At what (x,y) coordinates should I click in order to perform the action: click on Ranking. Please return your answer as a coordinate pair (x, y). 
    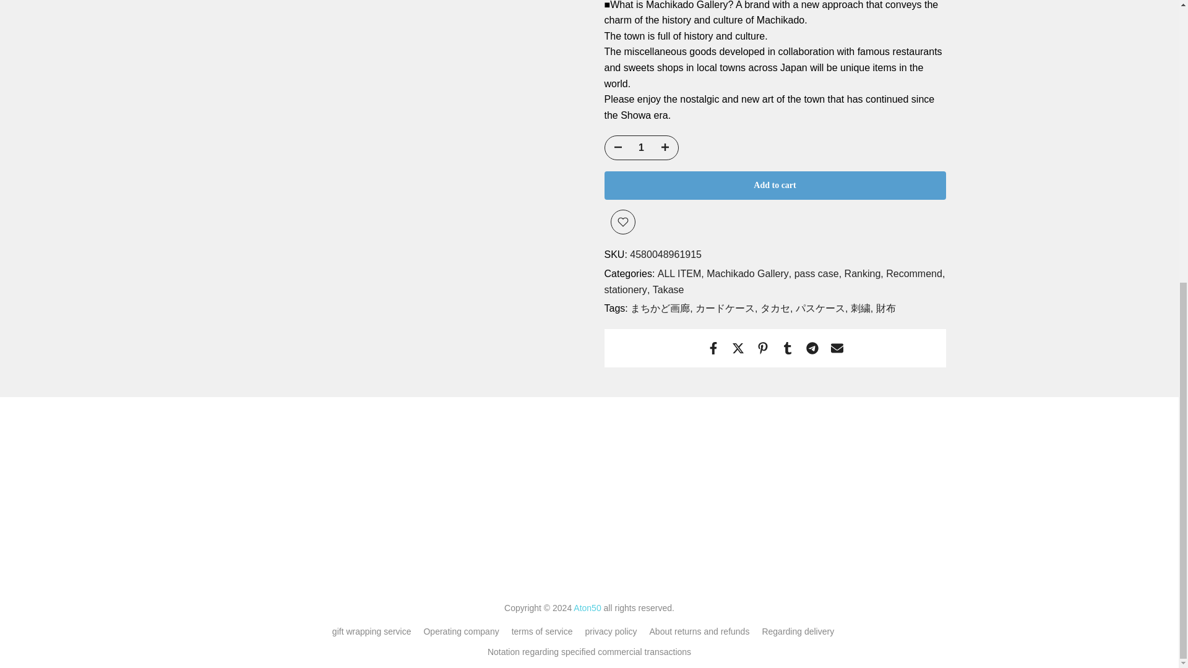
    Looking at the image, I should click on (864, 273).